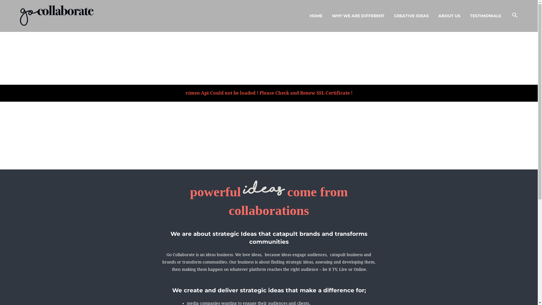 The height and width of the screenshot is (305, 542). I want to click on WHY WE ARE DIFFERENT, so click(358, 16).